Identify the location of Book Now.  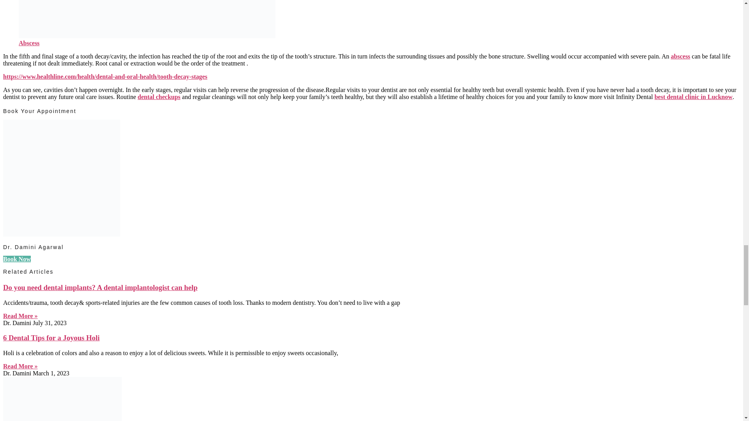
(16, 259).